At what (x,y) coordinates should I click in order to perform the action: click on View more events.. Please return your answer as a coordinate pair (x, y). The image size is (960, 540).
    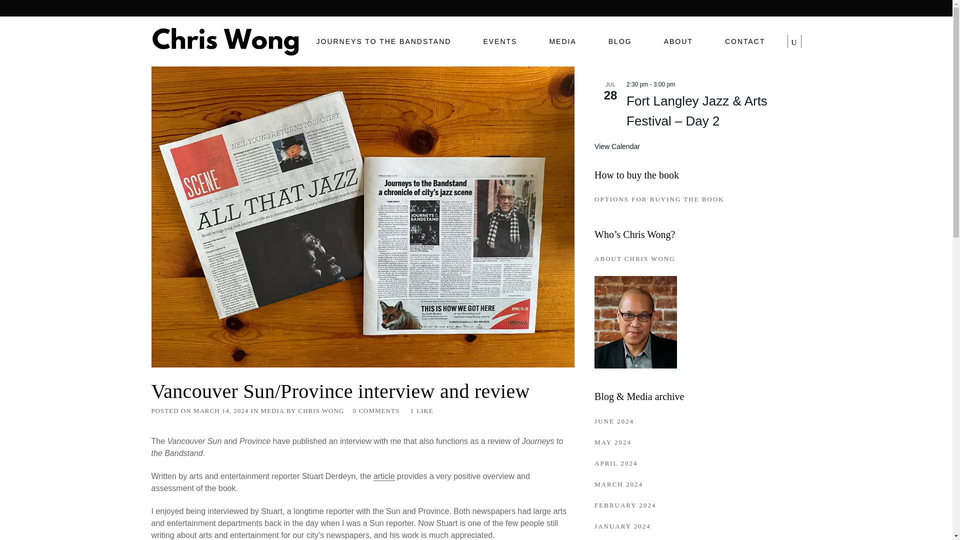
    Looking at the image, I should click on (617, 147).